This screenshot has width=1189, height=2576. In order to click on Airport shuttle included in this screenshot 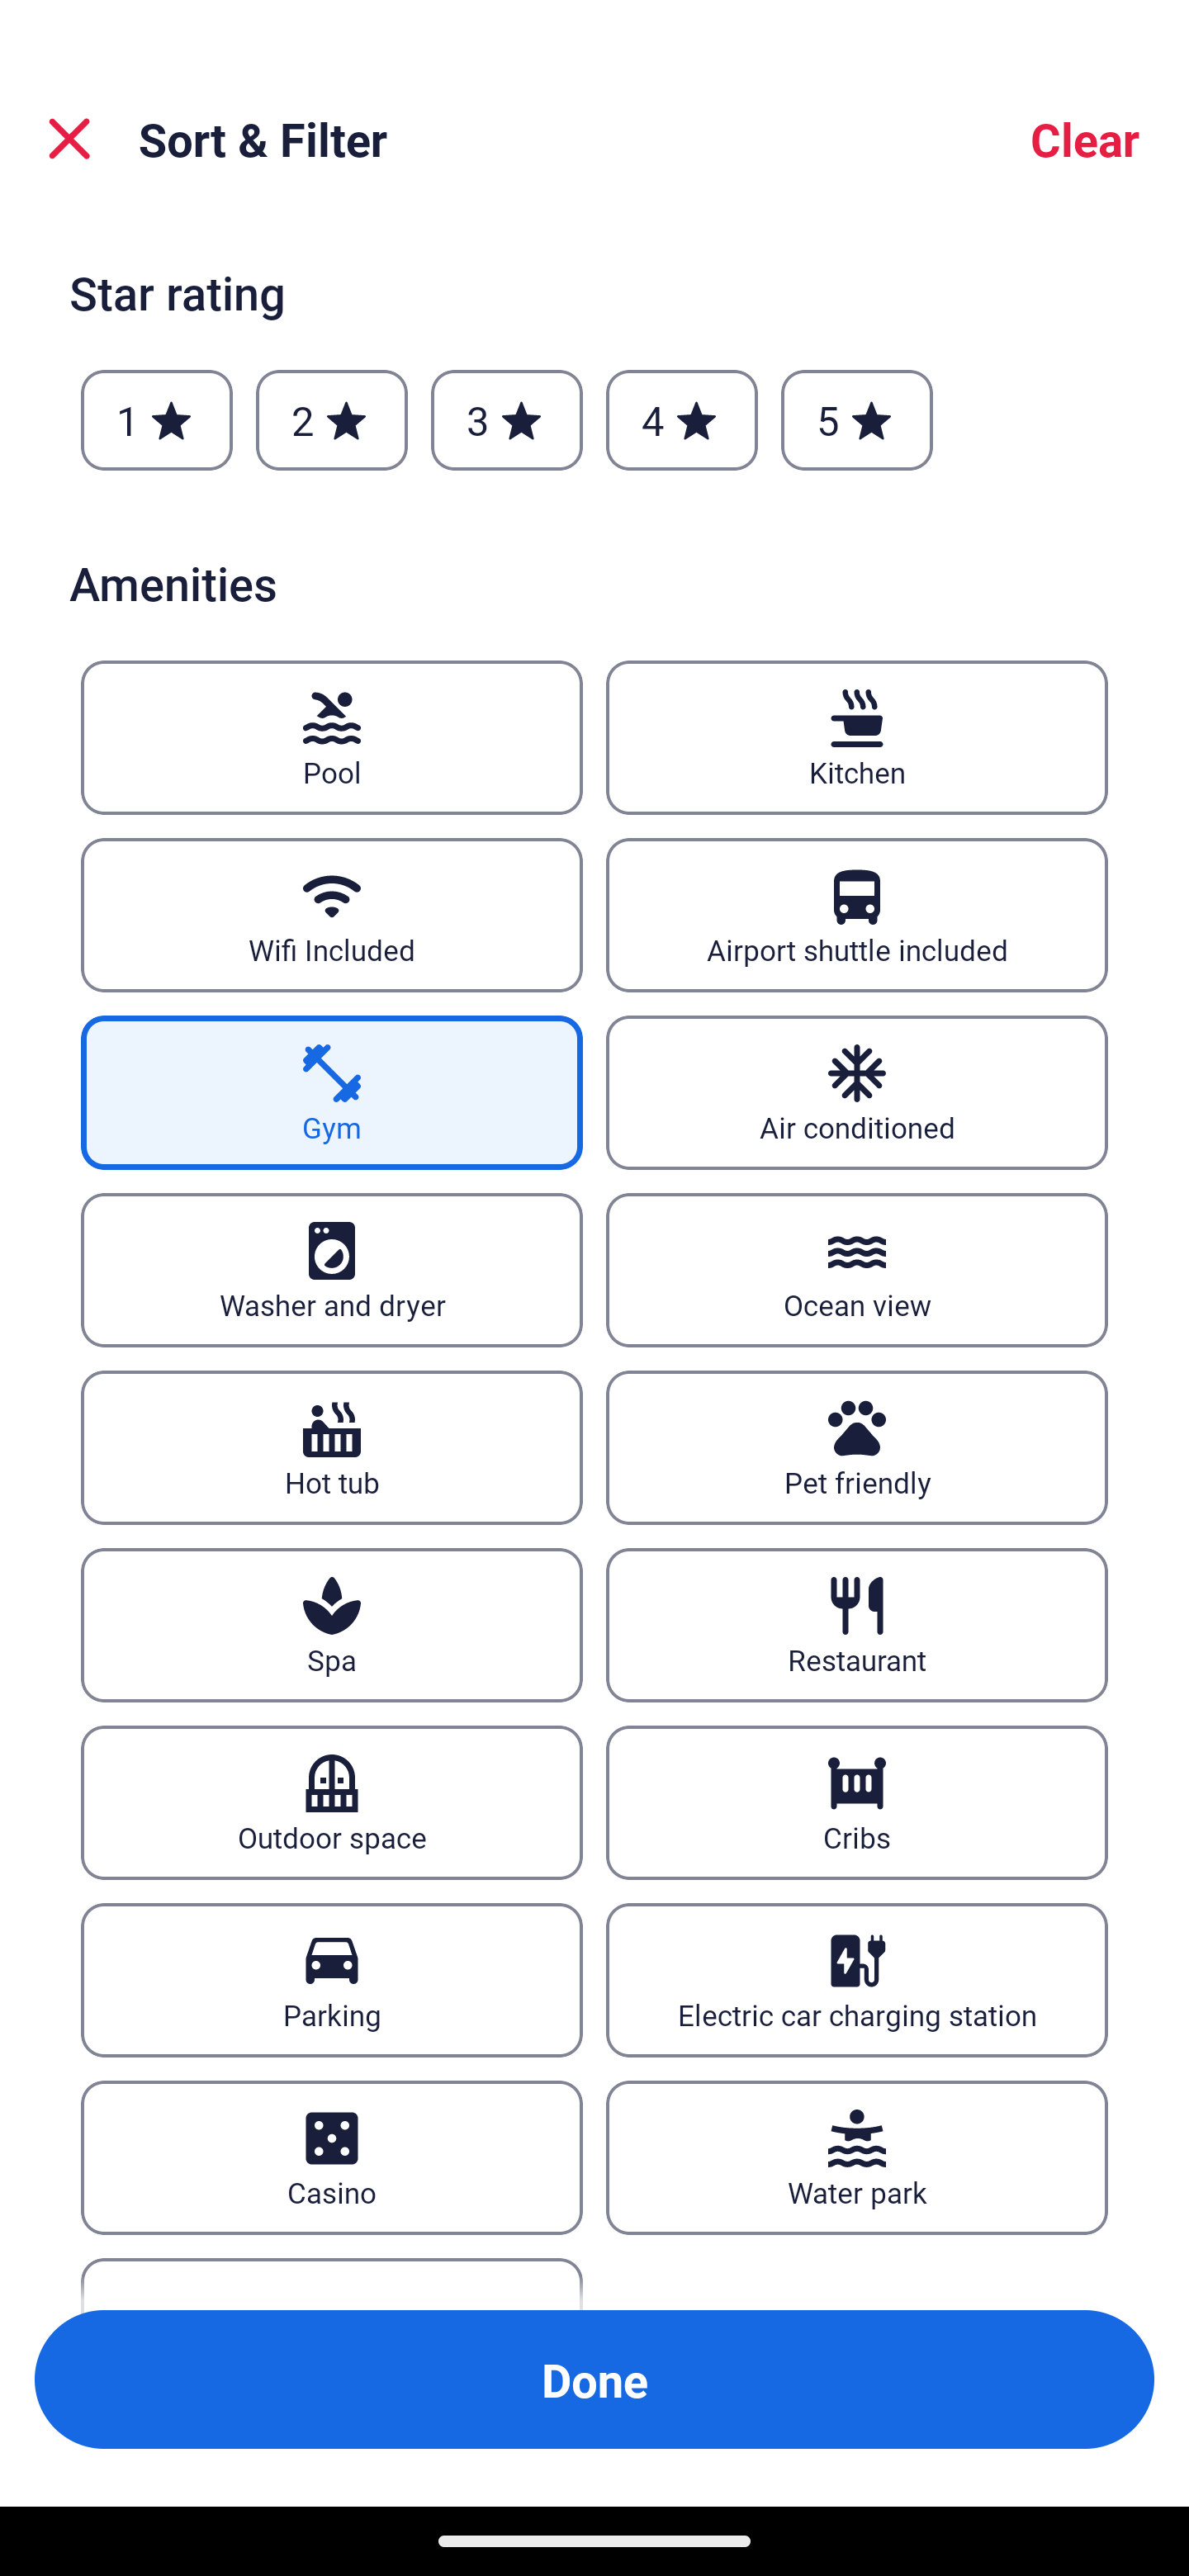, I will do `click(857, 915)`.